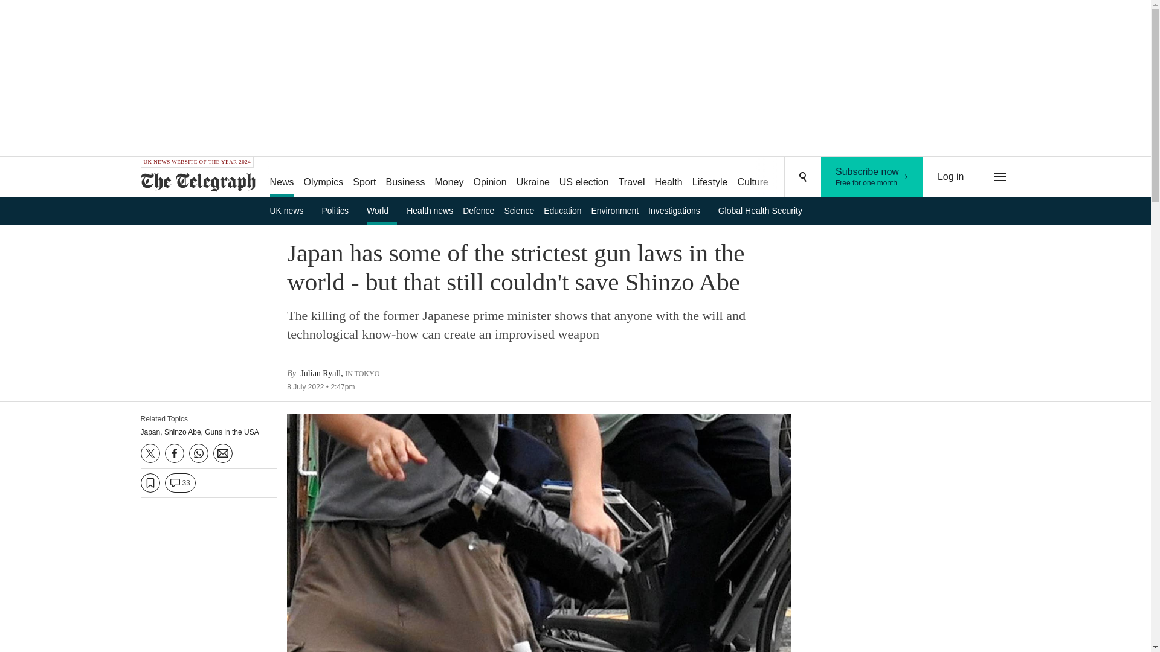 The width and height of the screenshot is (1160, 652). What do you see at coordinates (448, 177) in the screenshot?
I see `Lifestyle` at bounding box center [448, 177].